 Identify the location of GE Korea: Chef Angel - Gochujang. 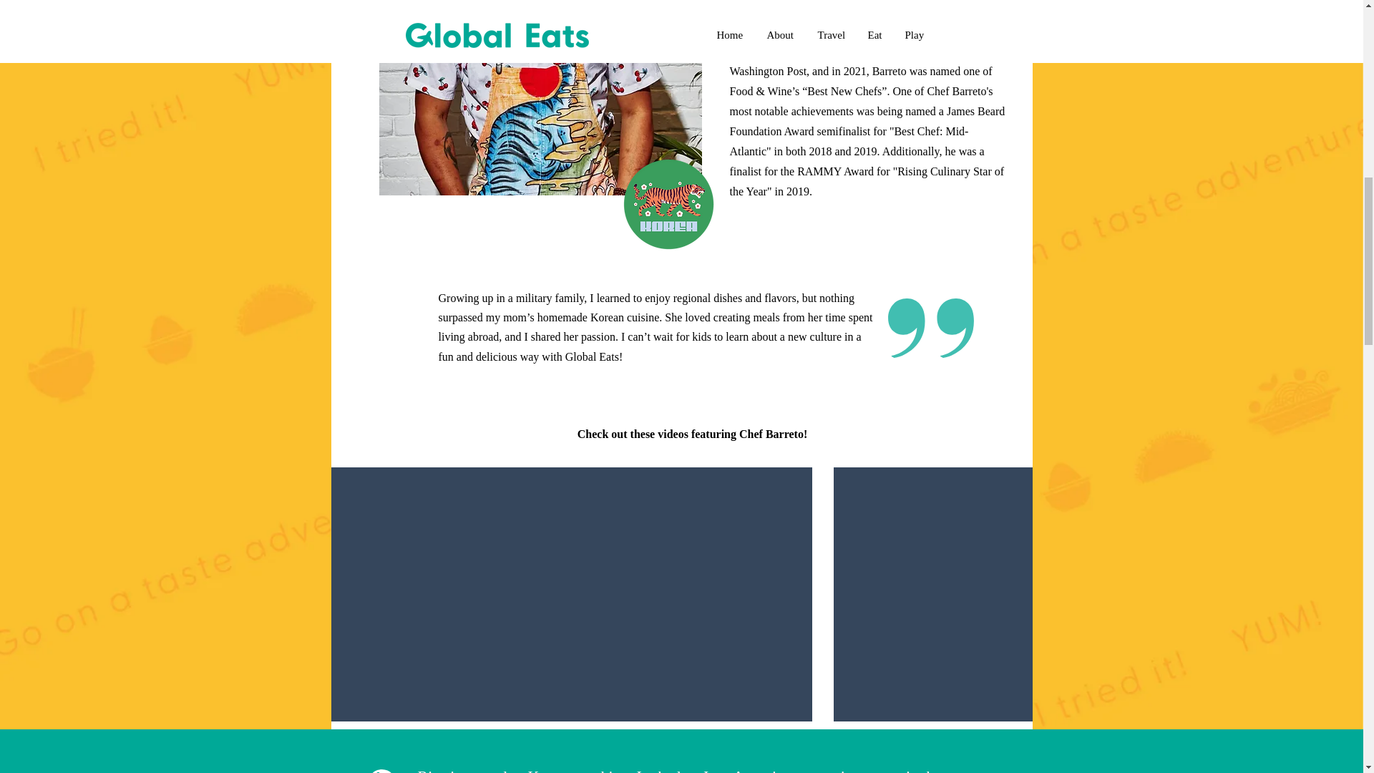
(1073, 737).